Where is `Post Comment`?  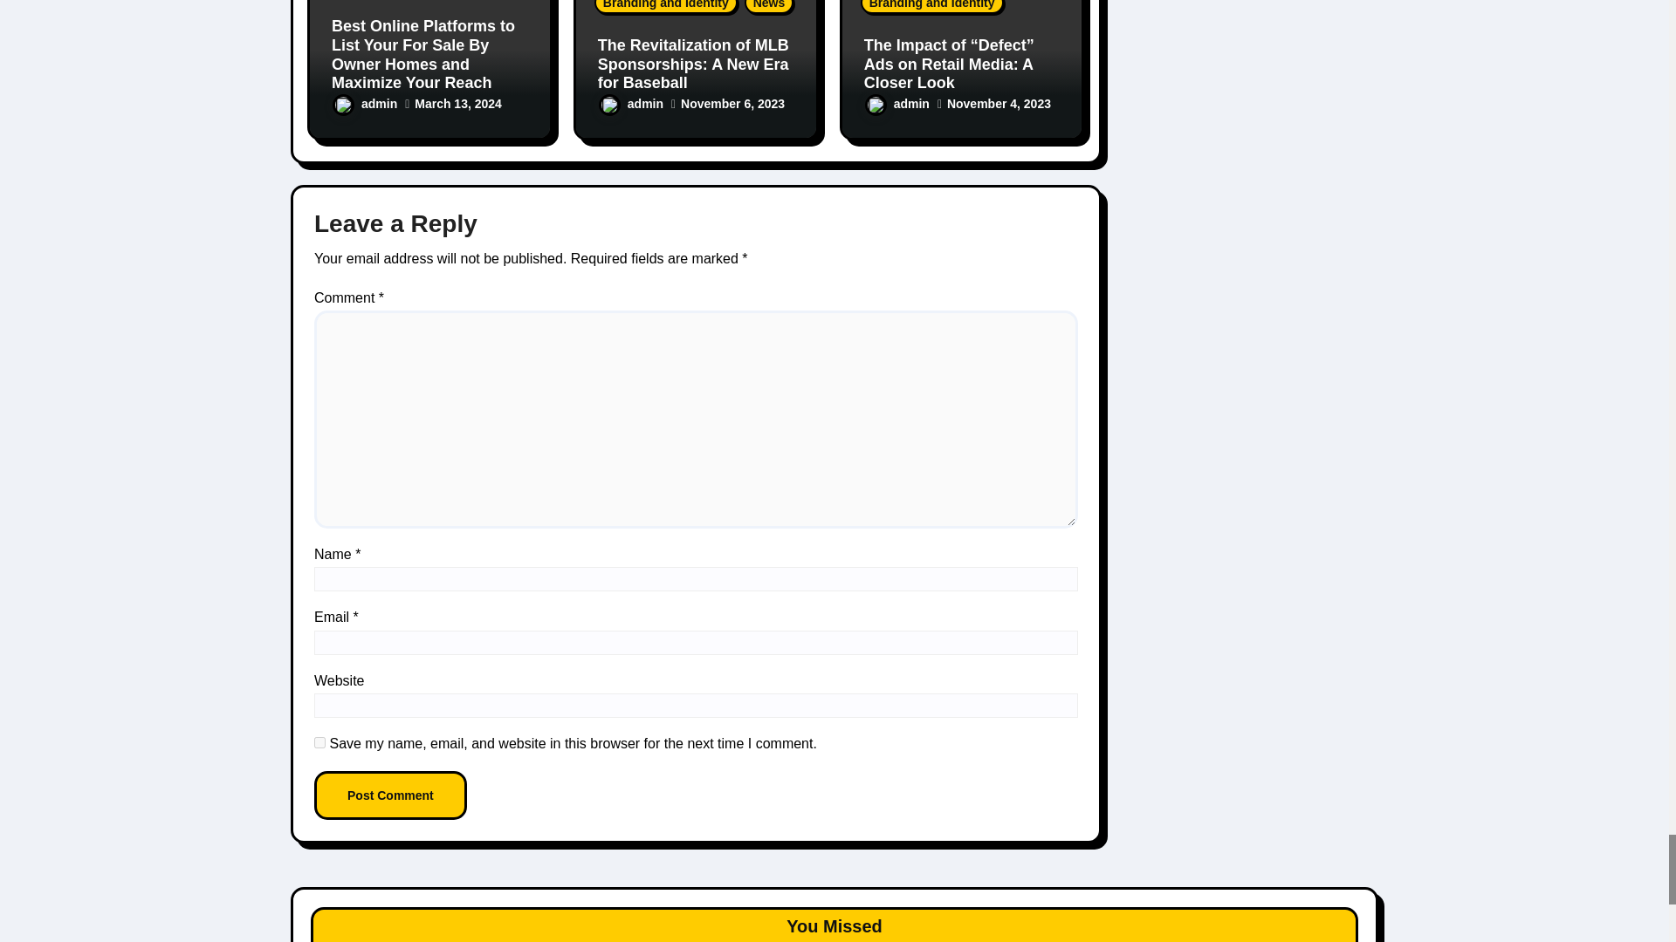
Post Comment is located at coordinates (391, 795).